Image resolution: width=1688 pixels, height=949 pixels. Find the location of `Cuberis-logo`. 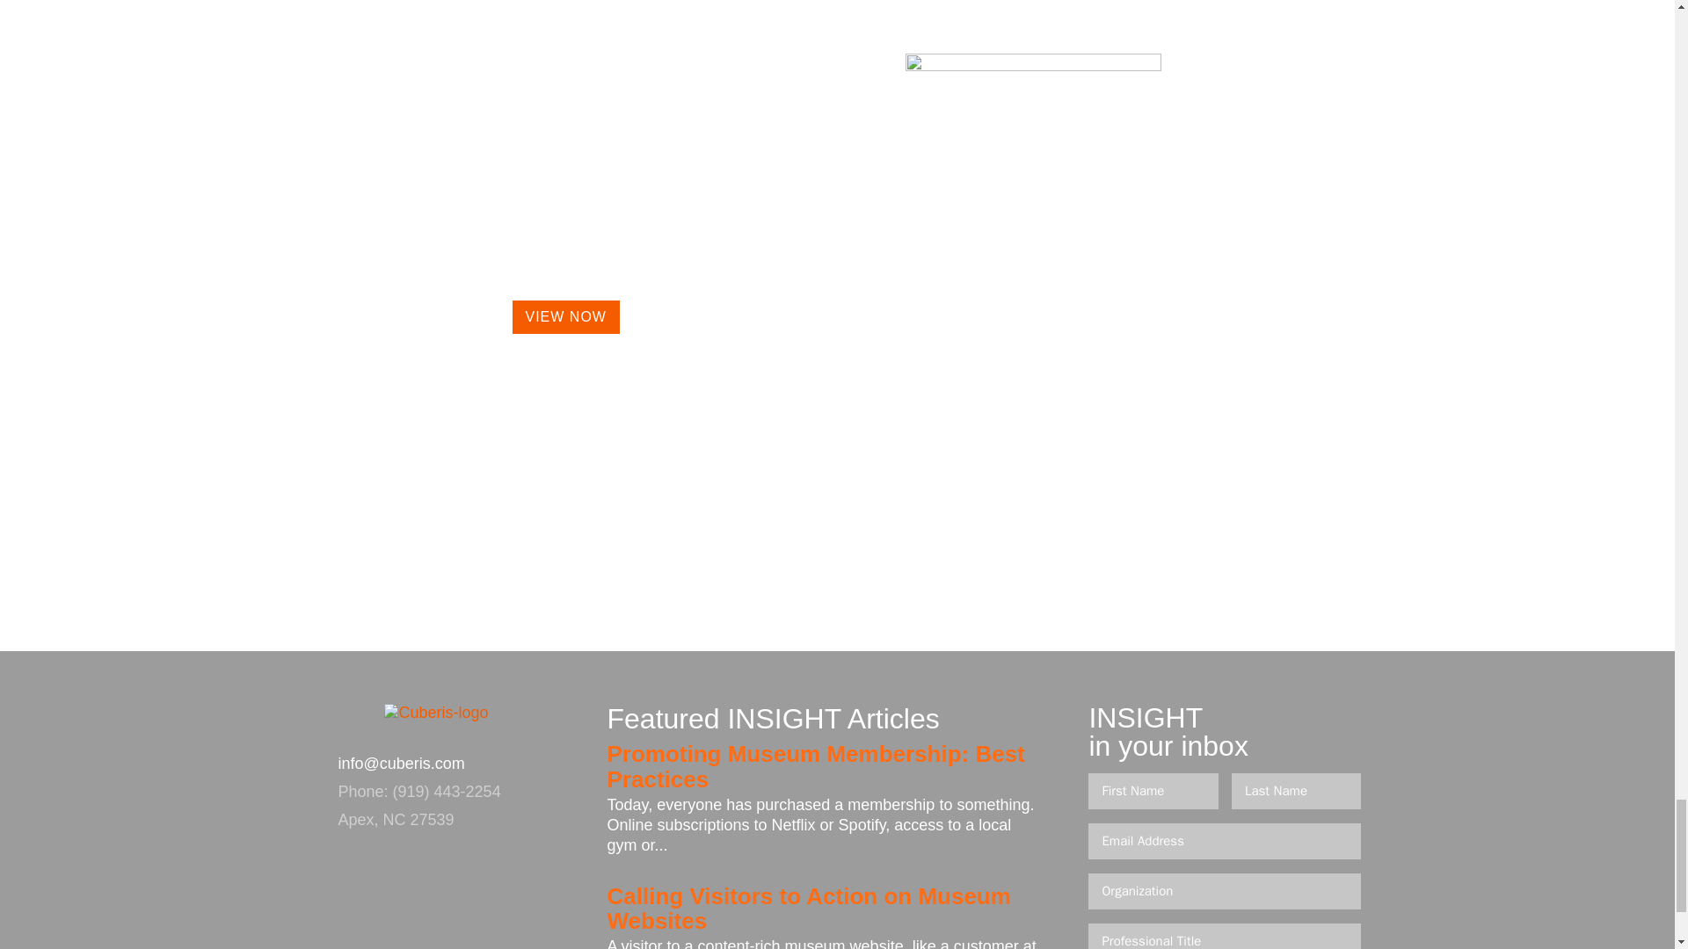

Cuberis-logo is located at coordinates (436, 727).